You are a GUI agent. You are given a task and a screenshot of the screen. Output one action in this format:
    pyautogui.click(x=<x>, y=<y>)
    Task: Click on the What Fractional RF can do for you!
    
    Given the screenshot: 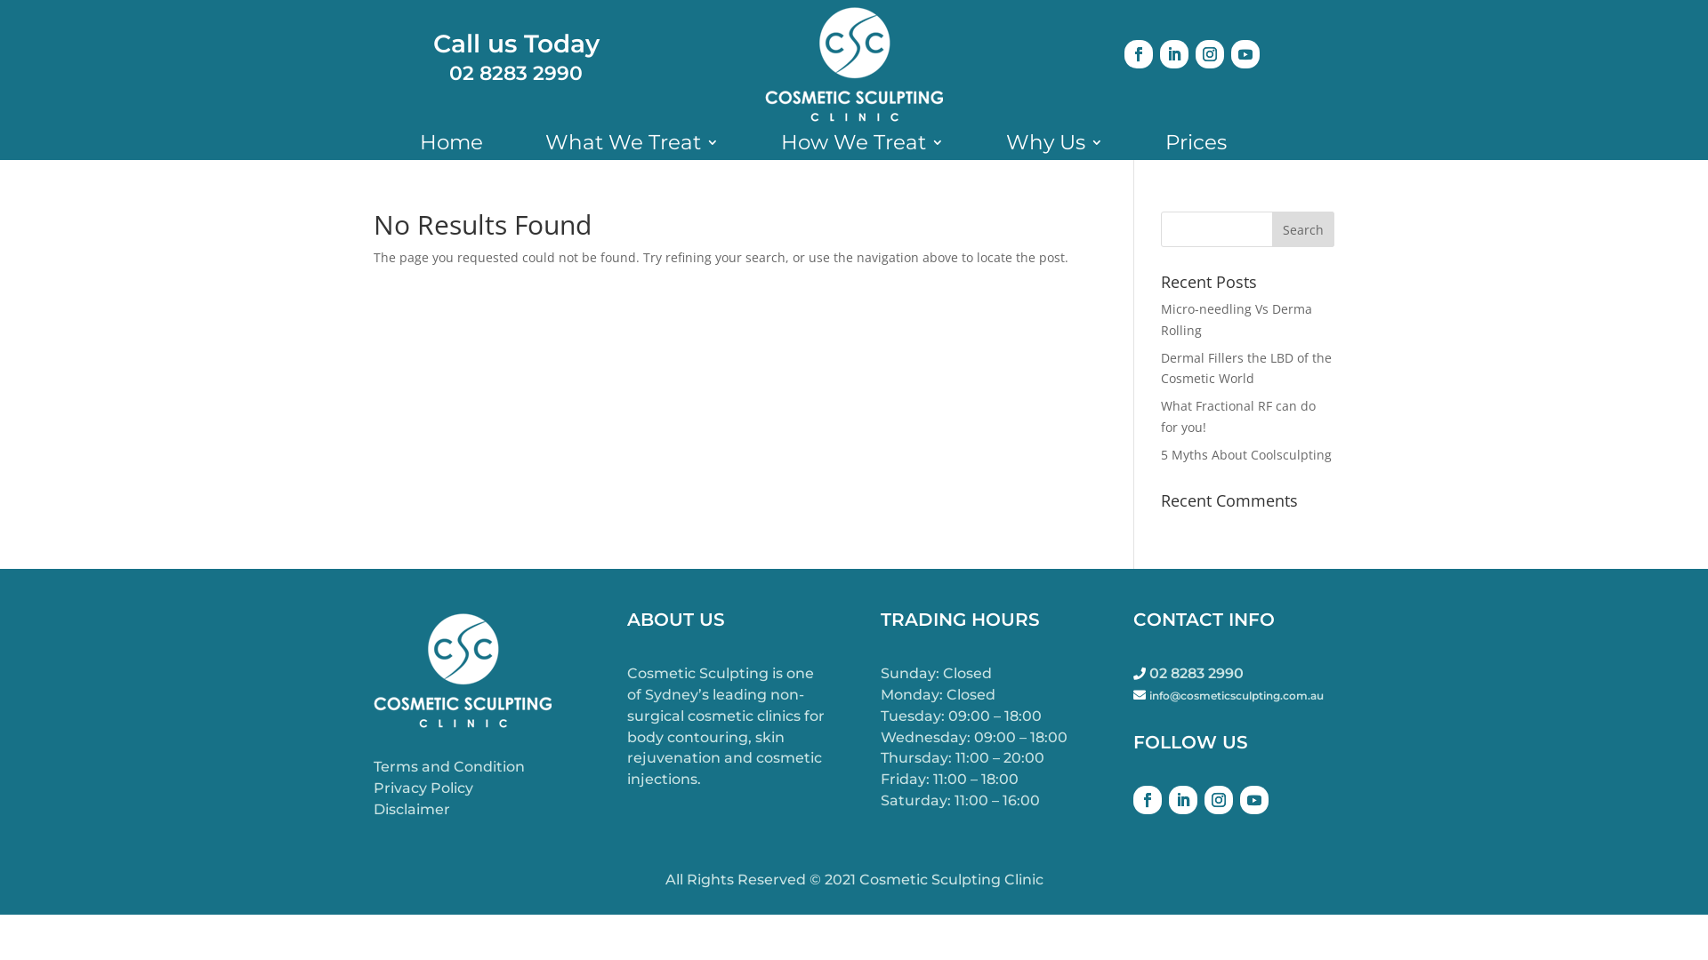 What is the action you would take?
    pyautogui.click(x=1238, y=416)
    